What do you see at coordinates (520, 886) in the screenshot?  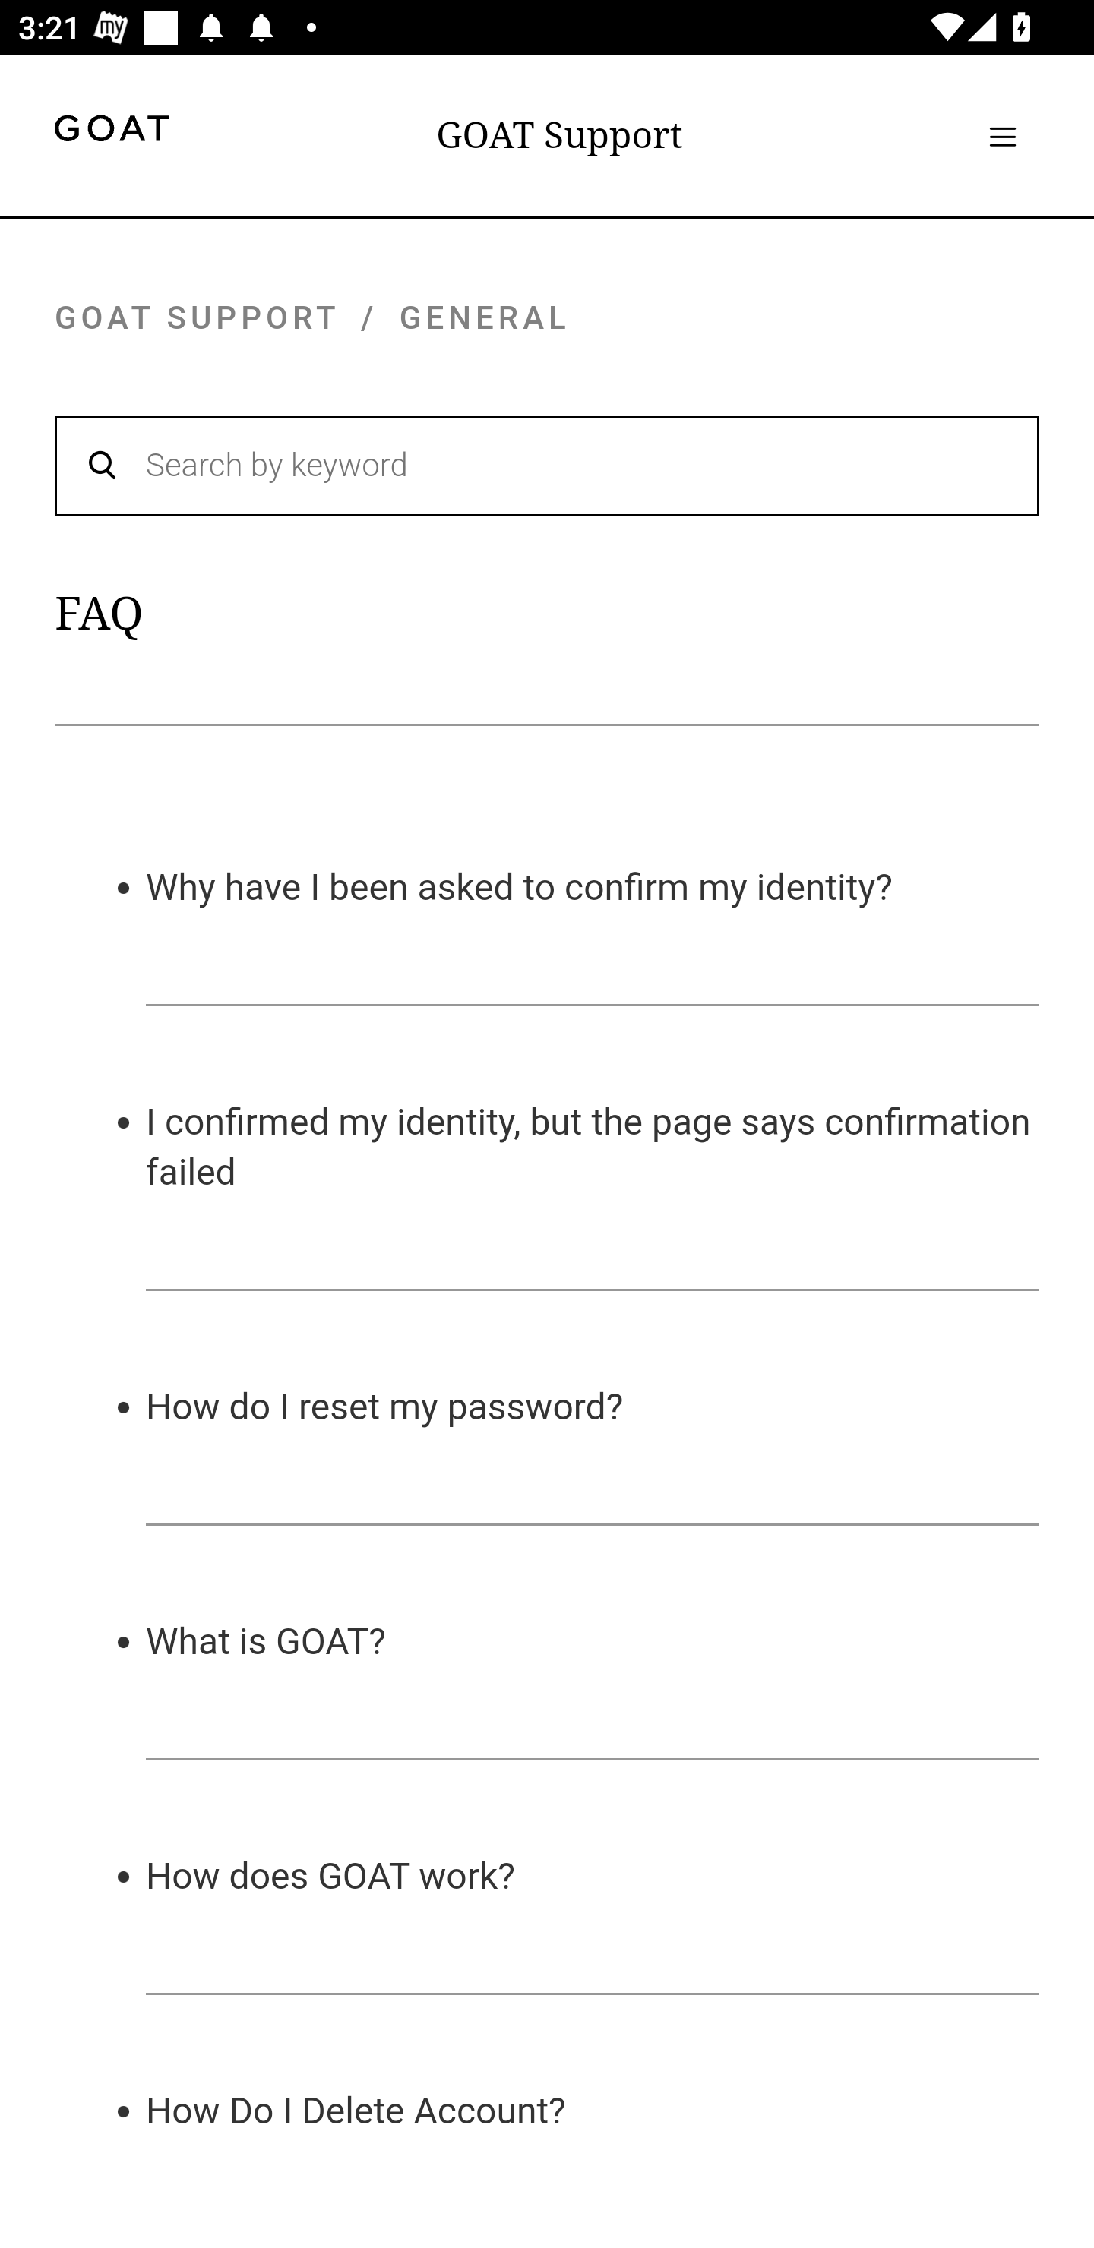 I see `Why have I been asked to confirm my identity?` at bounding box center [520, 886].